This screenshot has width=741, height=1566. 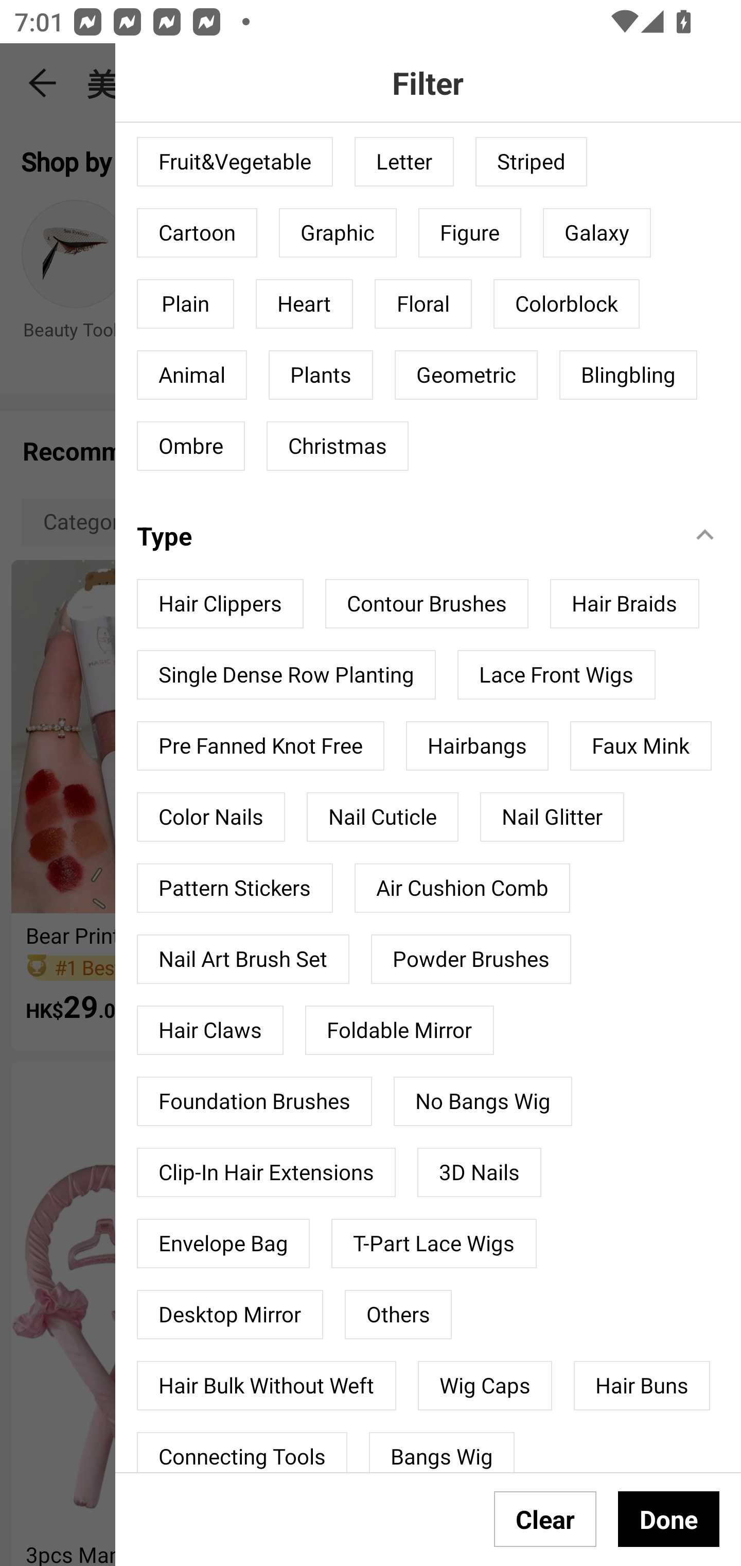 What do you see at coordinates (641, 1386) in the screenshot?
I see `Hair Buns` at bounding box center [641, 1386].